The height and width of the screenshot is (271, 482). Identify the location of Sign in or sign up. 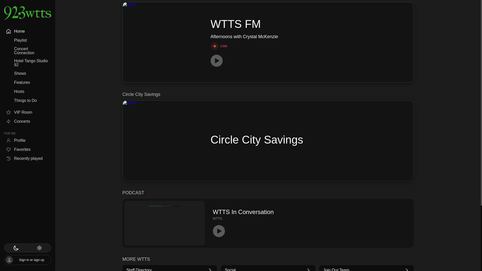
(27, 91).